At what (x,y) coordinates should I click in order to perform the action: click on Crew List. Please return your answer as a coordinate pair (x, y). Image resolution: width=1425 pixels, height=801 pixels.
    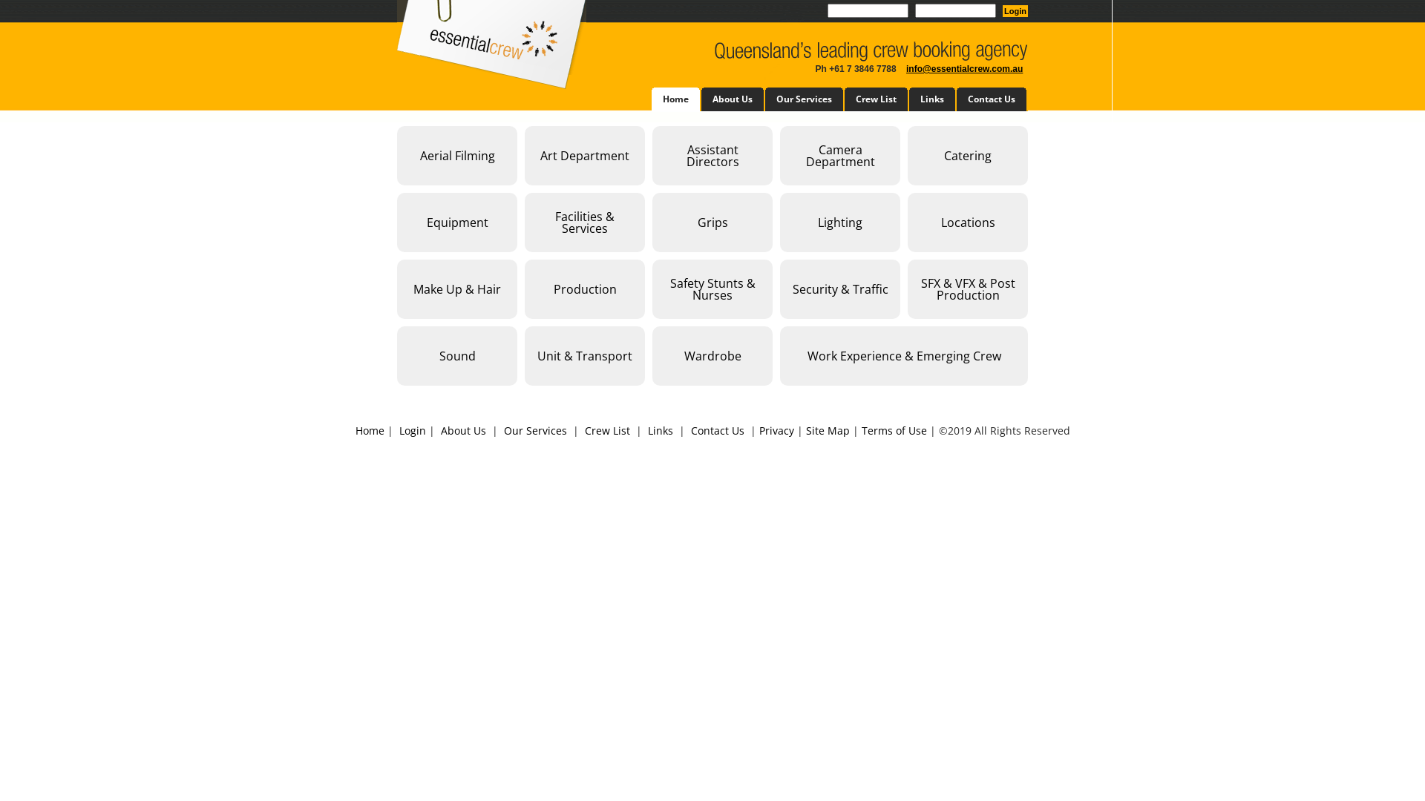
    Looking at the image, I should click on (877, 99).